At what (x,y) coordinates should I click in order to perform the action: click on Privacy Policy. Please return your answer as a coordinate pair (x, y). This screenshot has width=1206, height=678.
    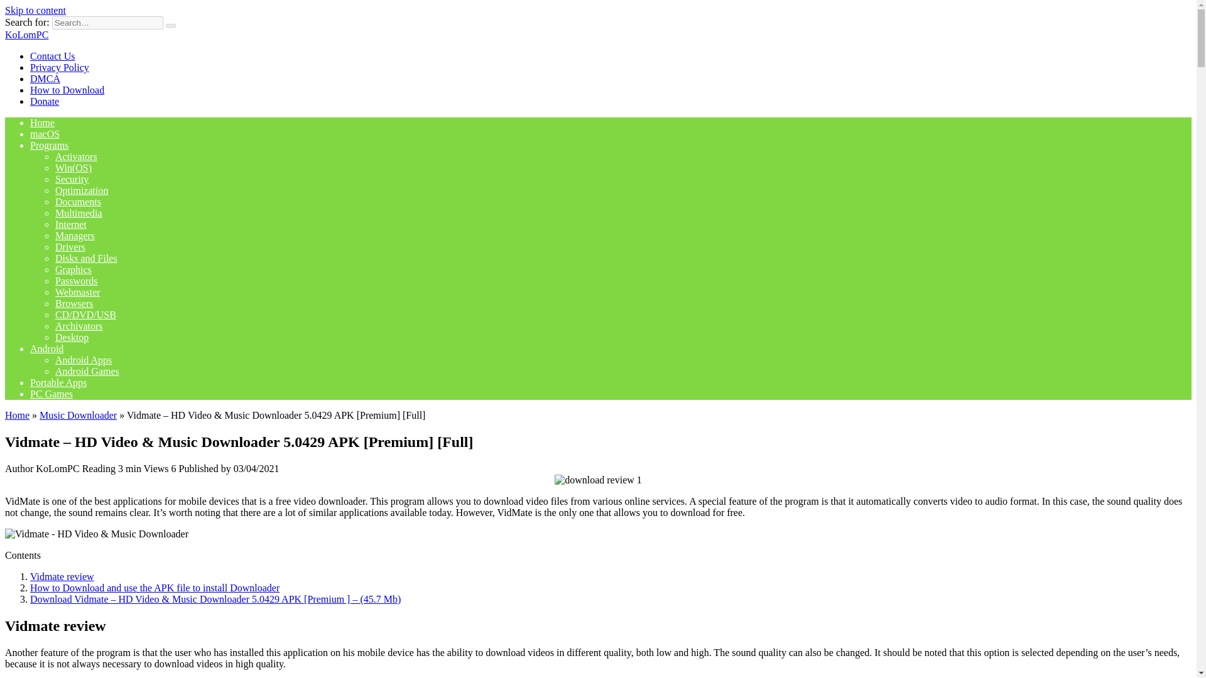
    Looking at the image, I should click on (60, 67).